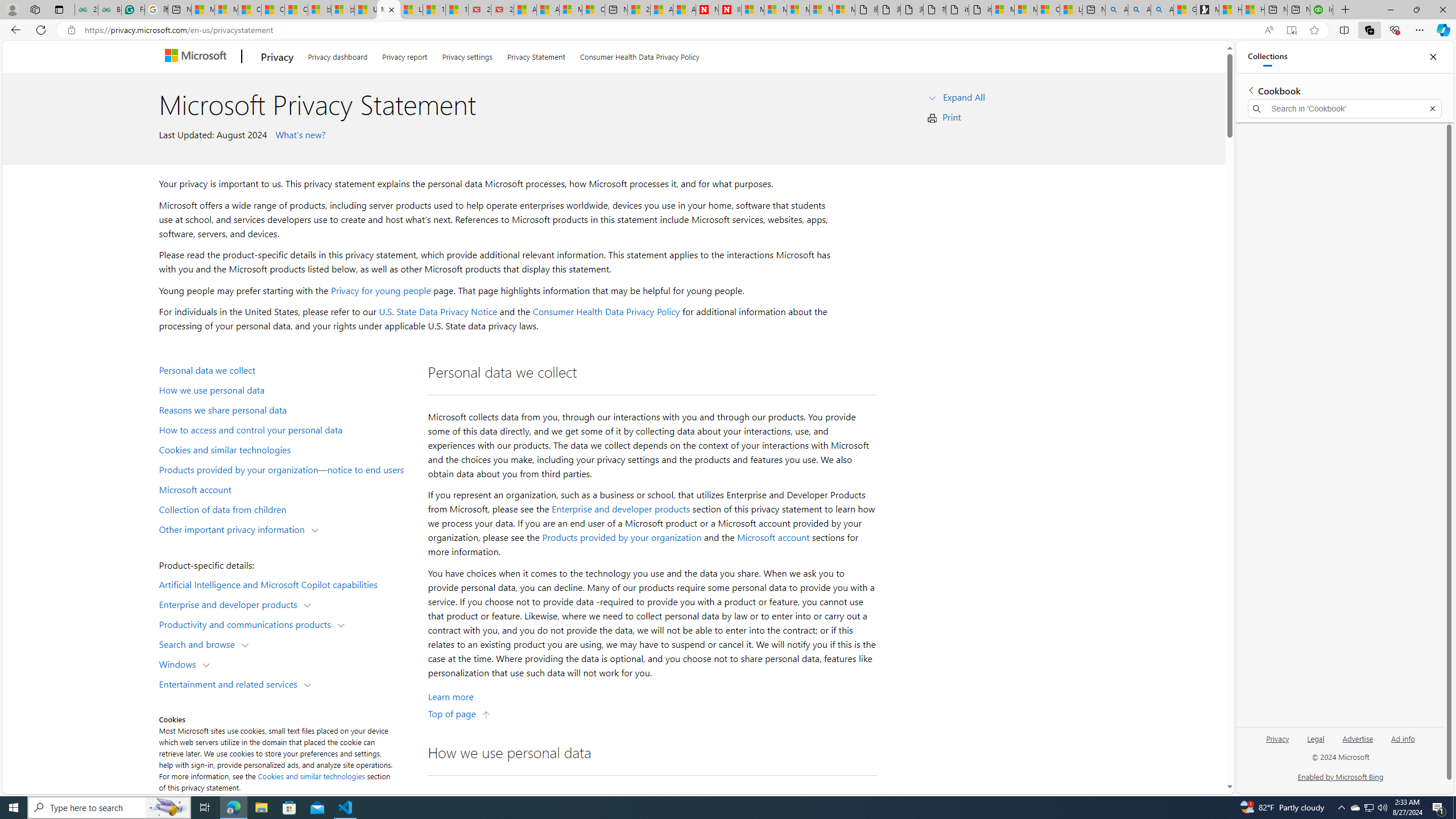  I want to click on 21 Movies That Outdid the Books They Were Based On, so click(502, 10).